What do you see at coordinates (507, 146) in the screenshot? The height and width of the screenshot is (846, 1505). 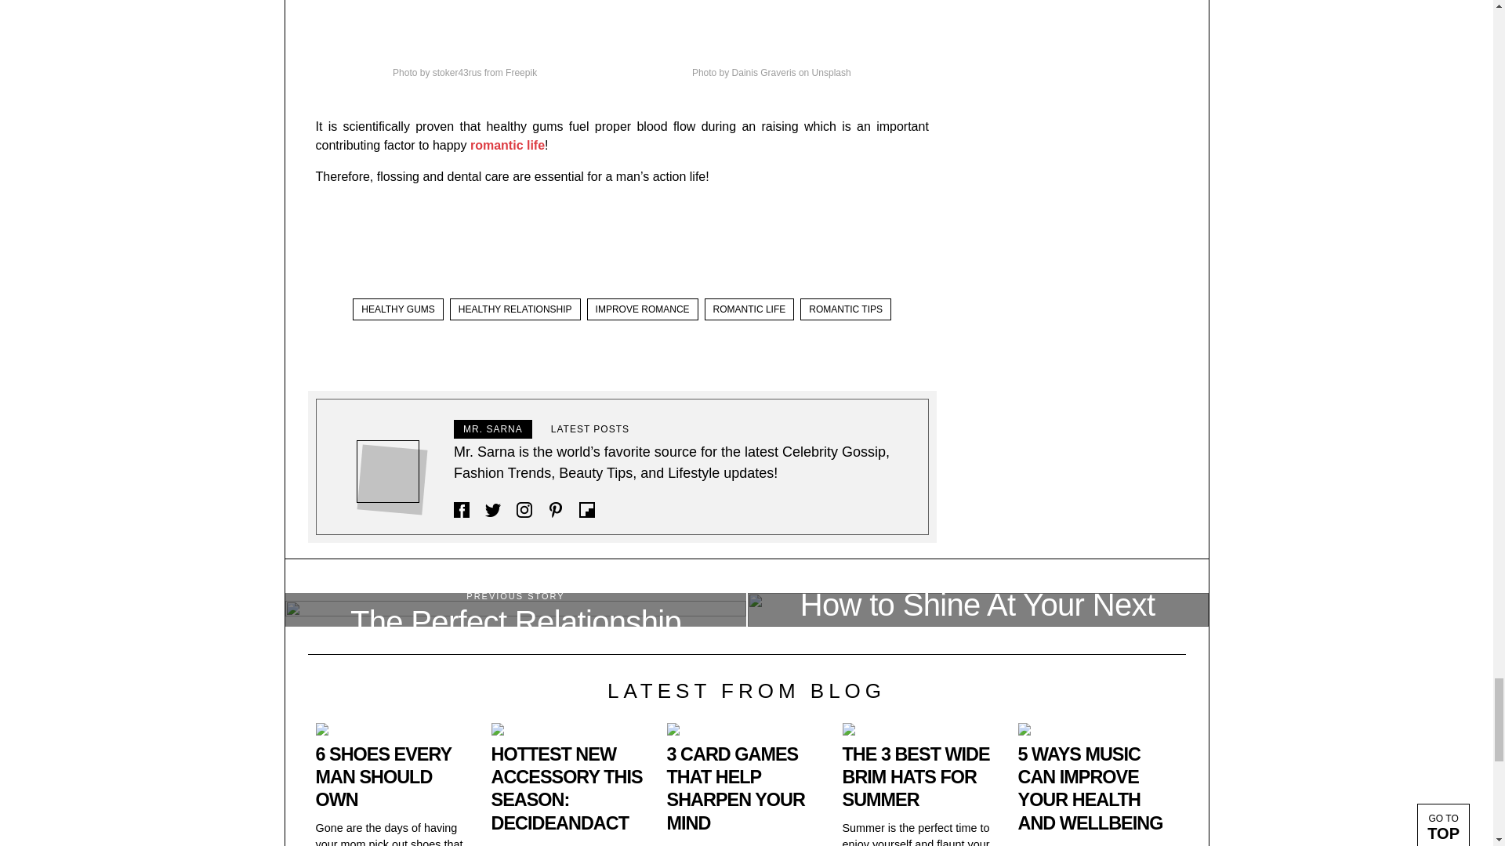 I see `romantic life` at bounding box center [507, 146].